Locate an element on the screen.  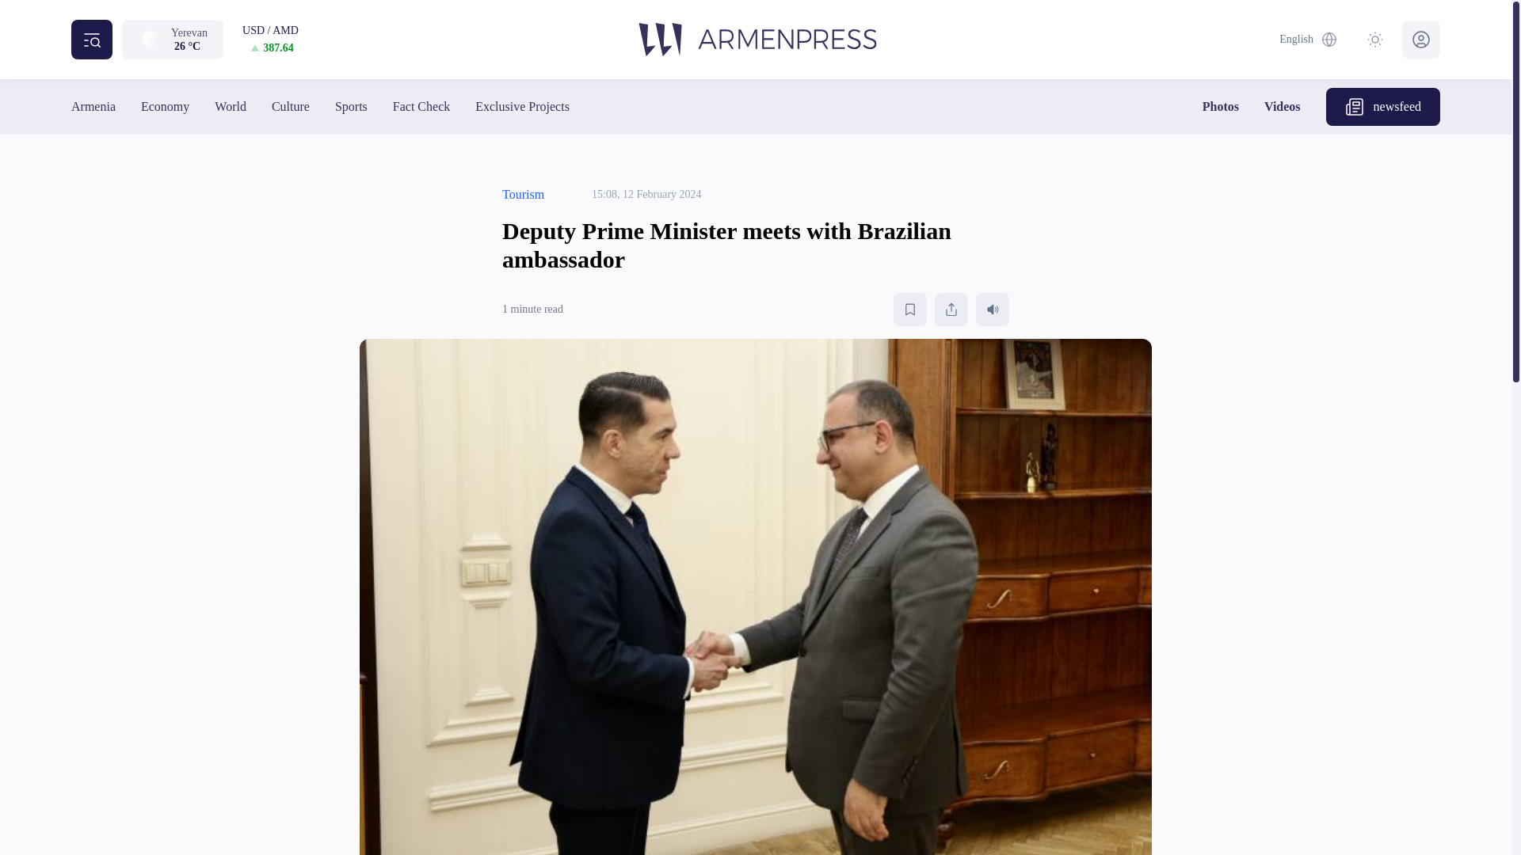
Sports is located at coordinates (351, 106).